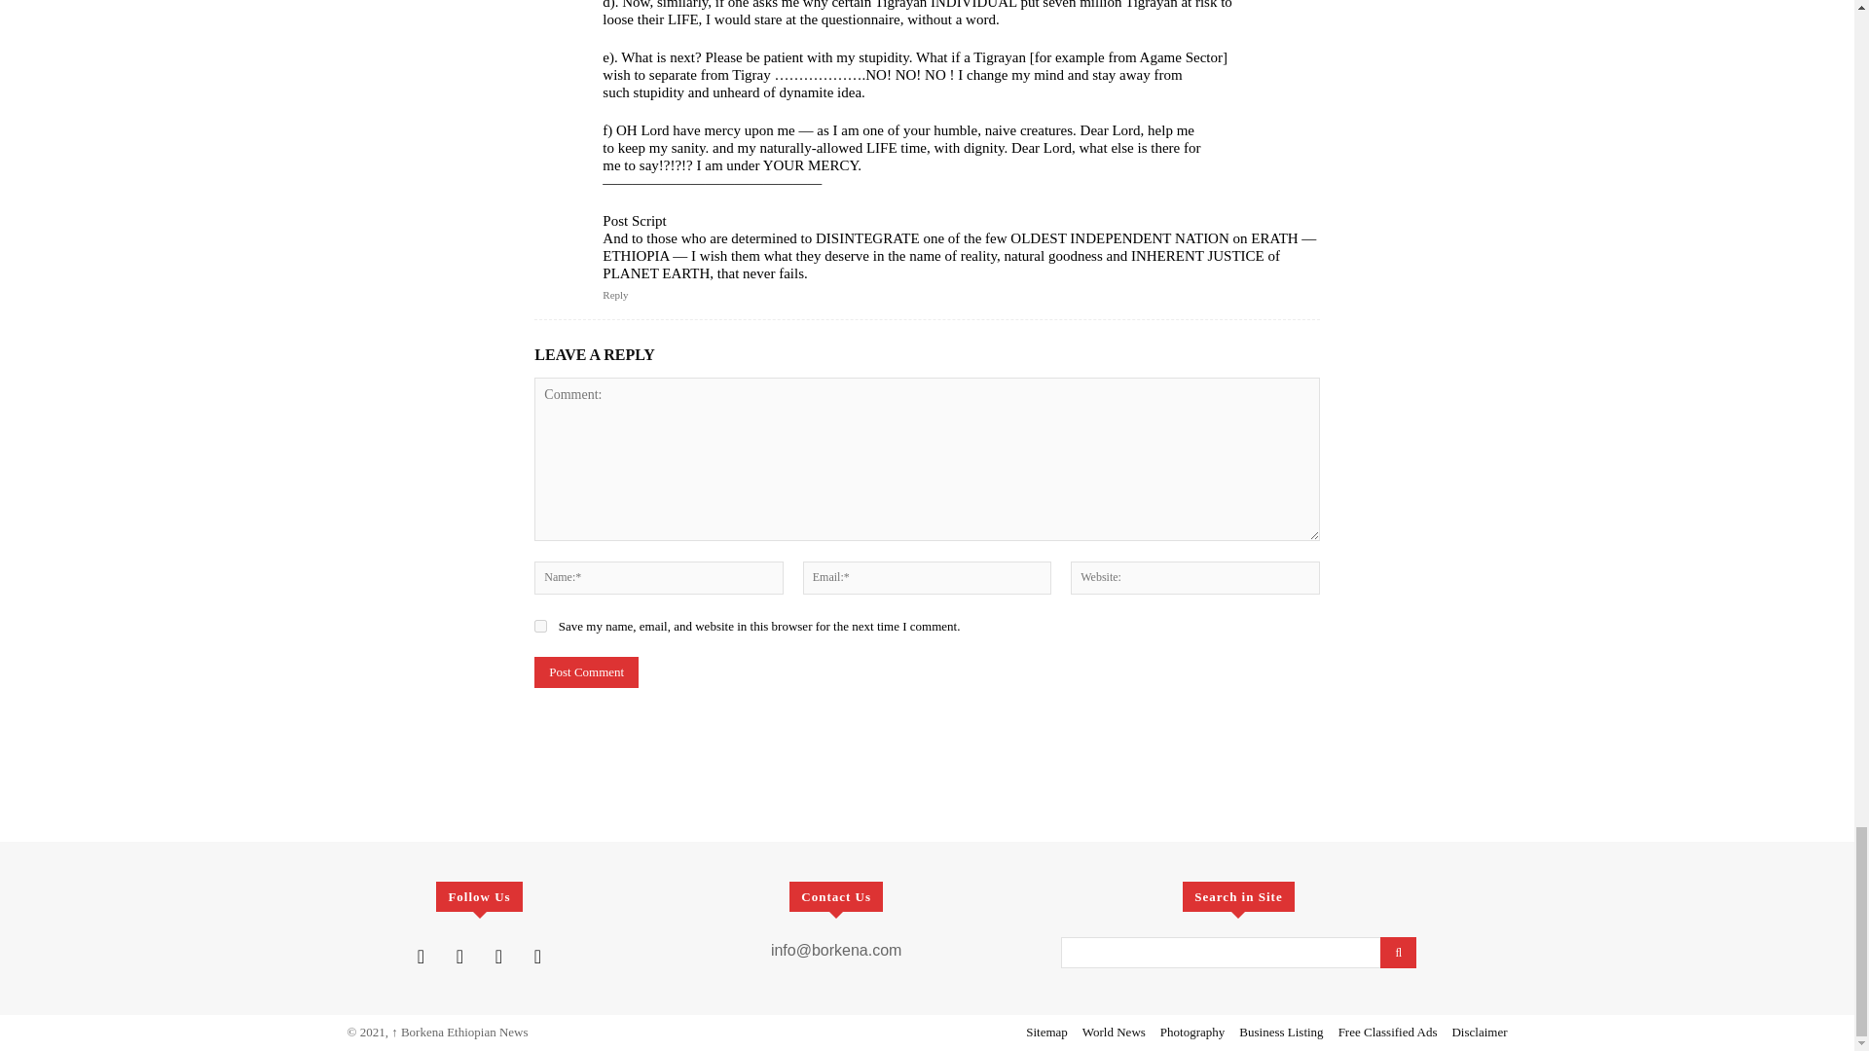 The height and width of the screenshot is (1051, 1869). I want to click on yes, so click(541, 627).